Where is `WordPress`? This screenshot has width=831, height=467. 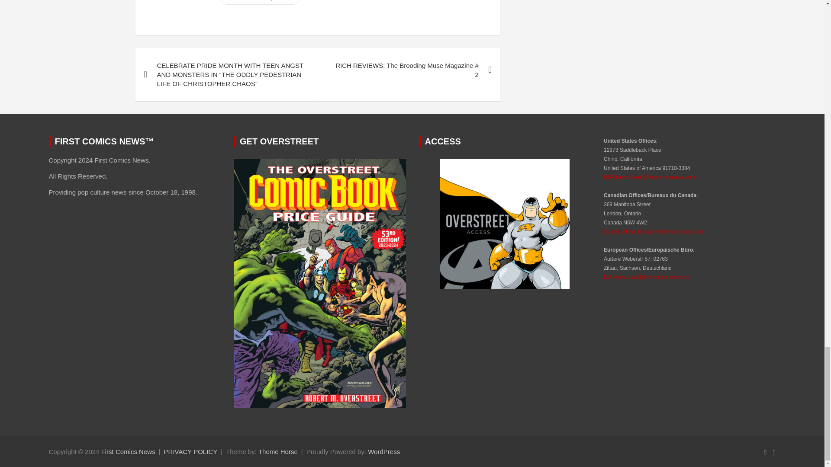
WordPress is located at coordinates (383, 451).